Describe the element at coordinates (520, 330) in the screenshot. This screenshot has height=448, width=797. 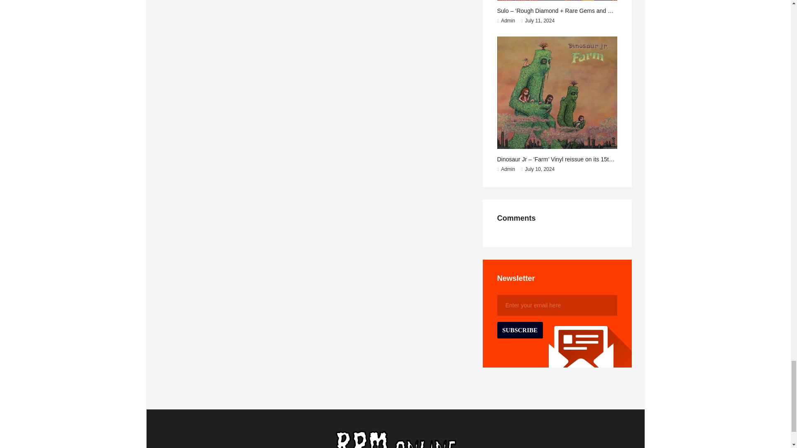
I see `Subscribe` at that location.